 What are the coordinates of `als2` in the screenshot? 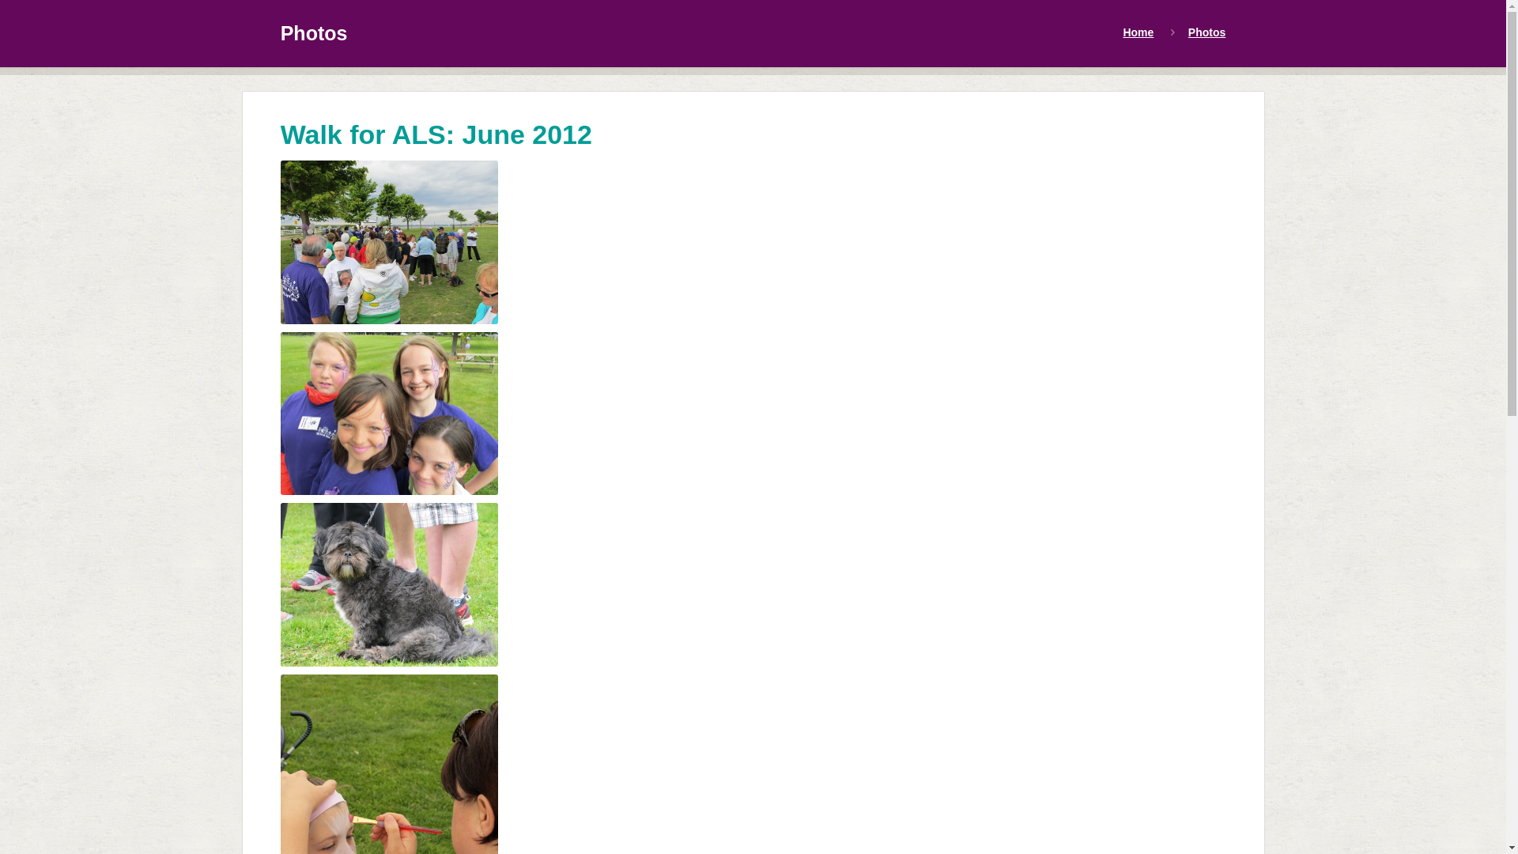 It's located at (389, 414).